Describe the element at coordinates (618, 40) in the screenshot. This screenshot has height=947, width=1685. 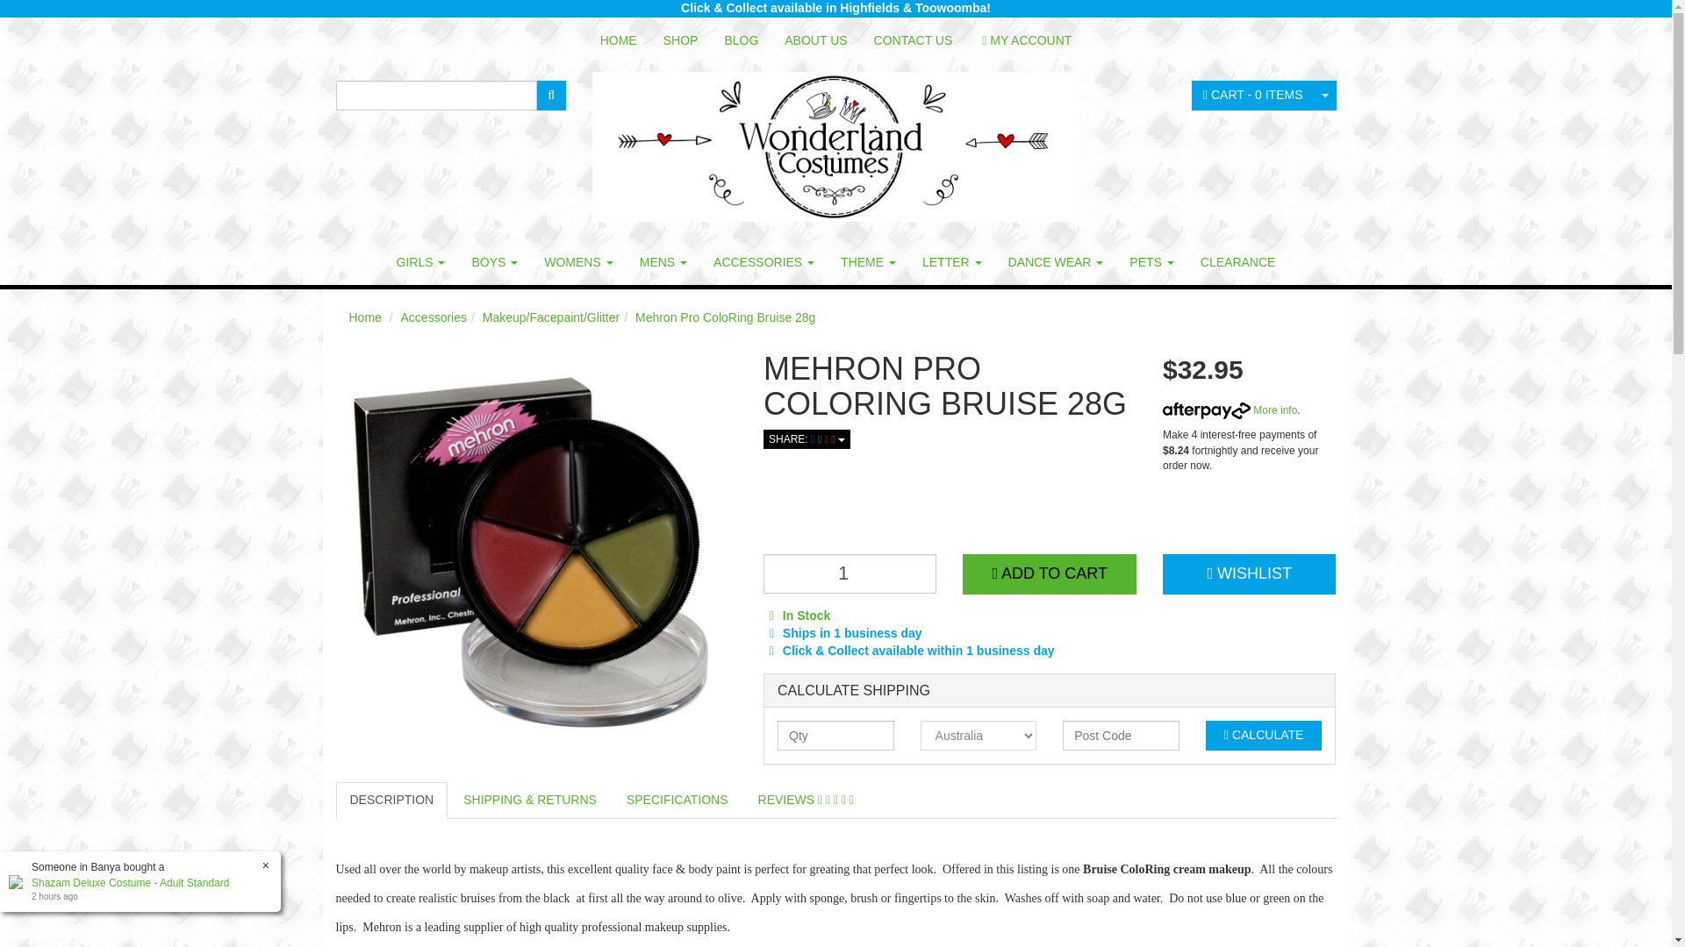
I see `HOME` at that location.